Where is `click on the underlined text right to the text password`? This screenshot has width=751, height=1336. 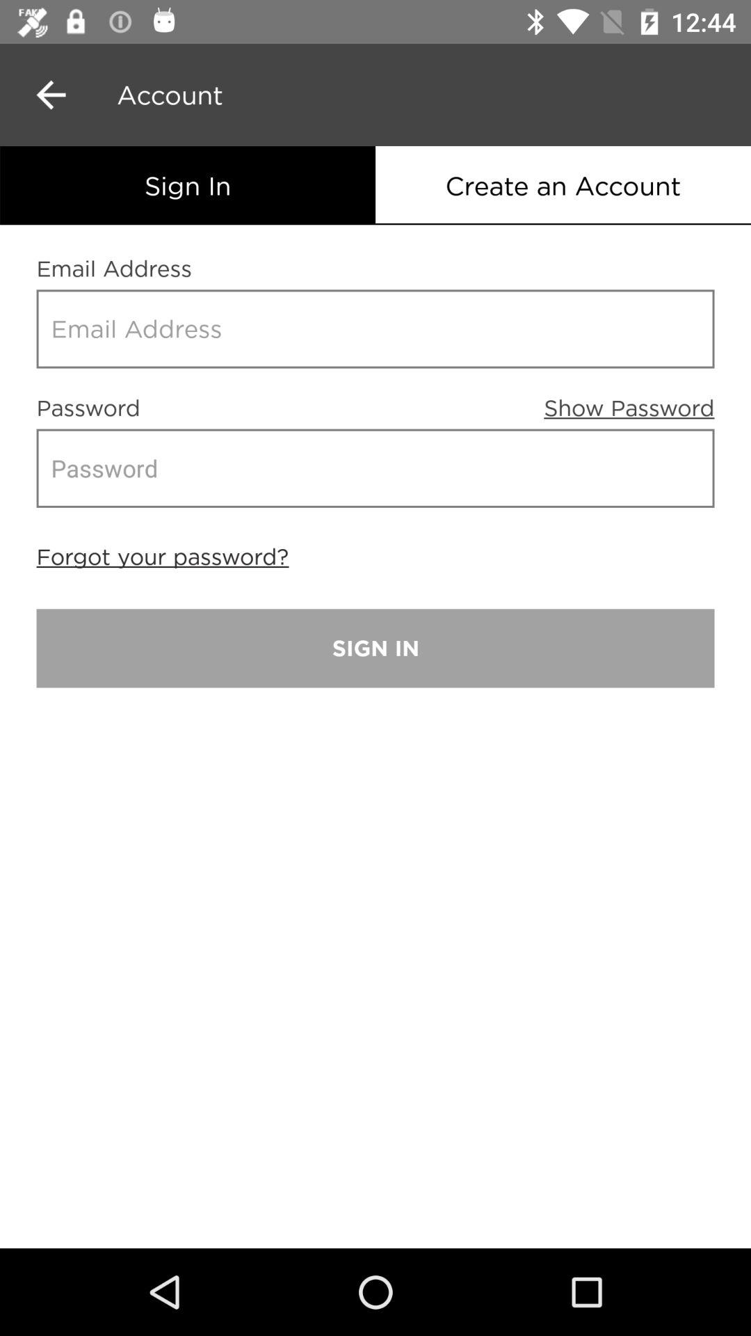 click on the underlined text right to the text password is located at coordinates (629, 398).